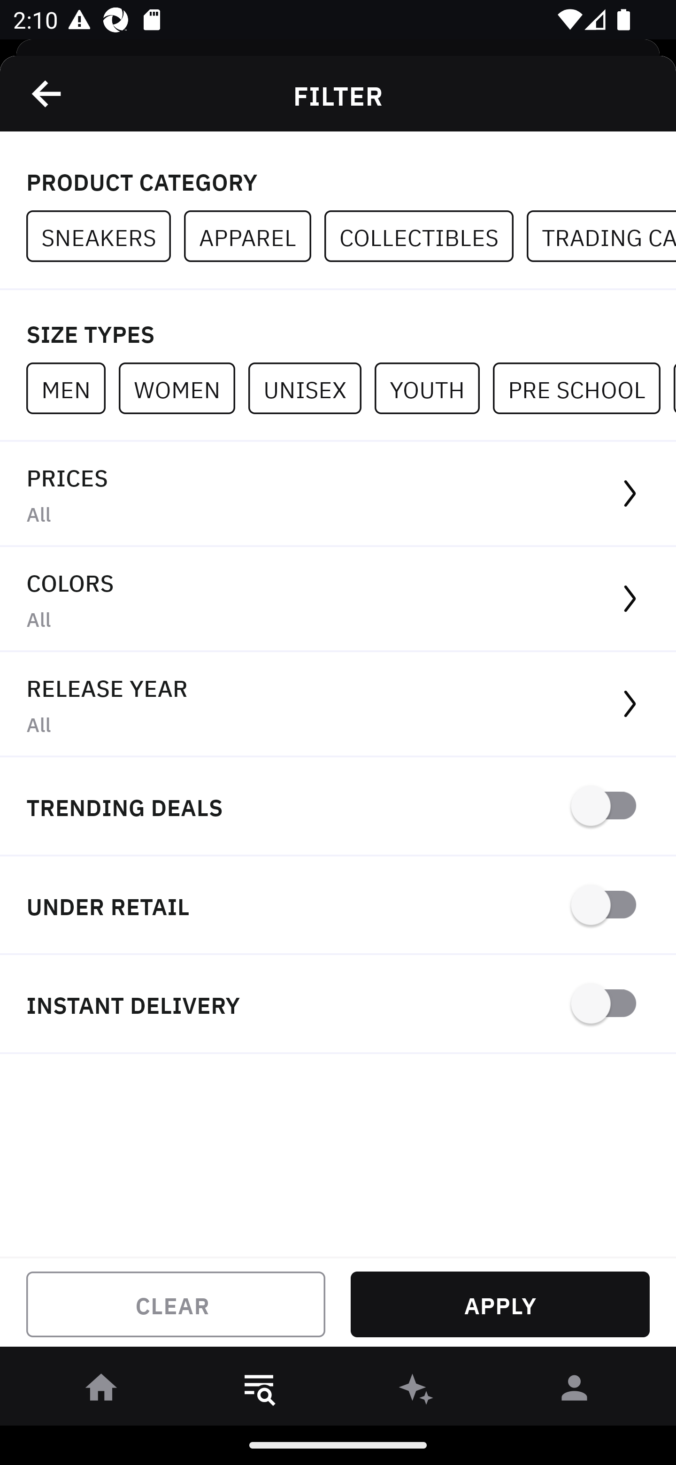 The height and width of the screenshot is (1465, 676). Describe the element at coordinates (338, 599) in the screenshot. I see `COLORS All` at that location.